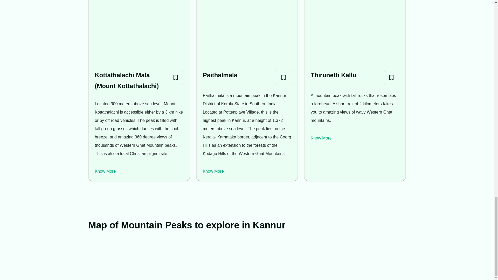  What do you see at coordinates (105, 171) in the screenshot?
I see `Know More` at bounding box center [105, 171].